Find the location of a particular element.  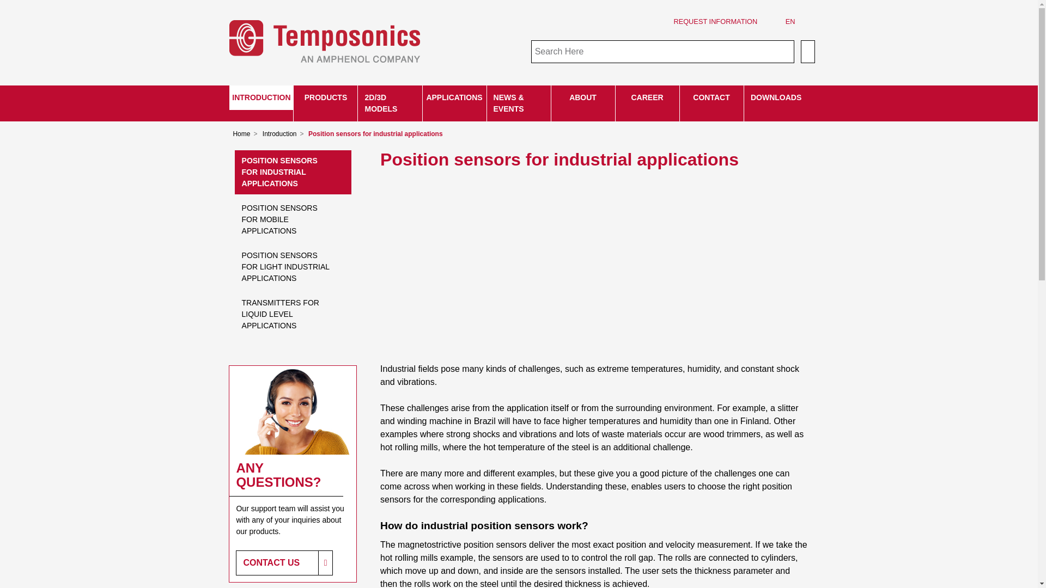

PRODUCTS is located at coordinates (326, 97).